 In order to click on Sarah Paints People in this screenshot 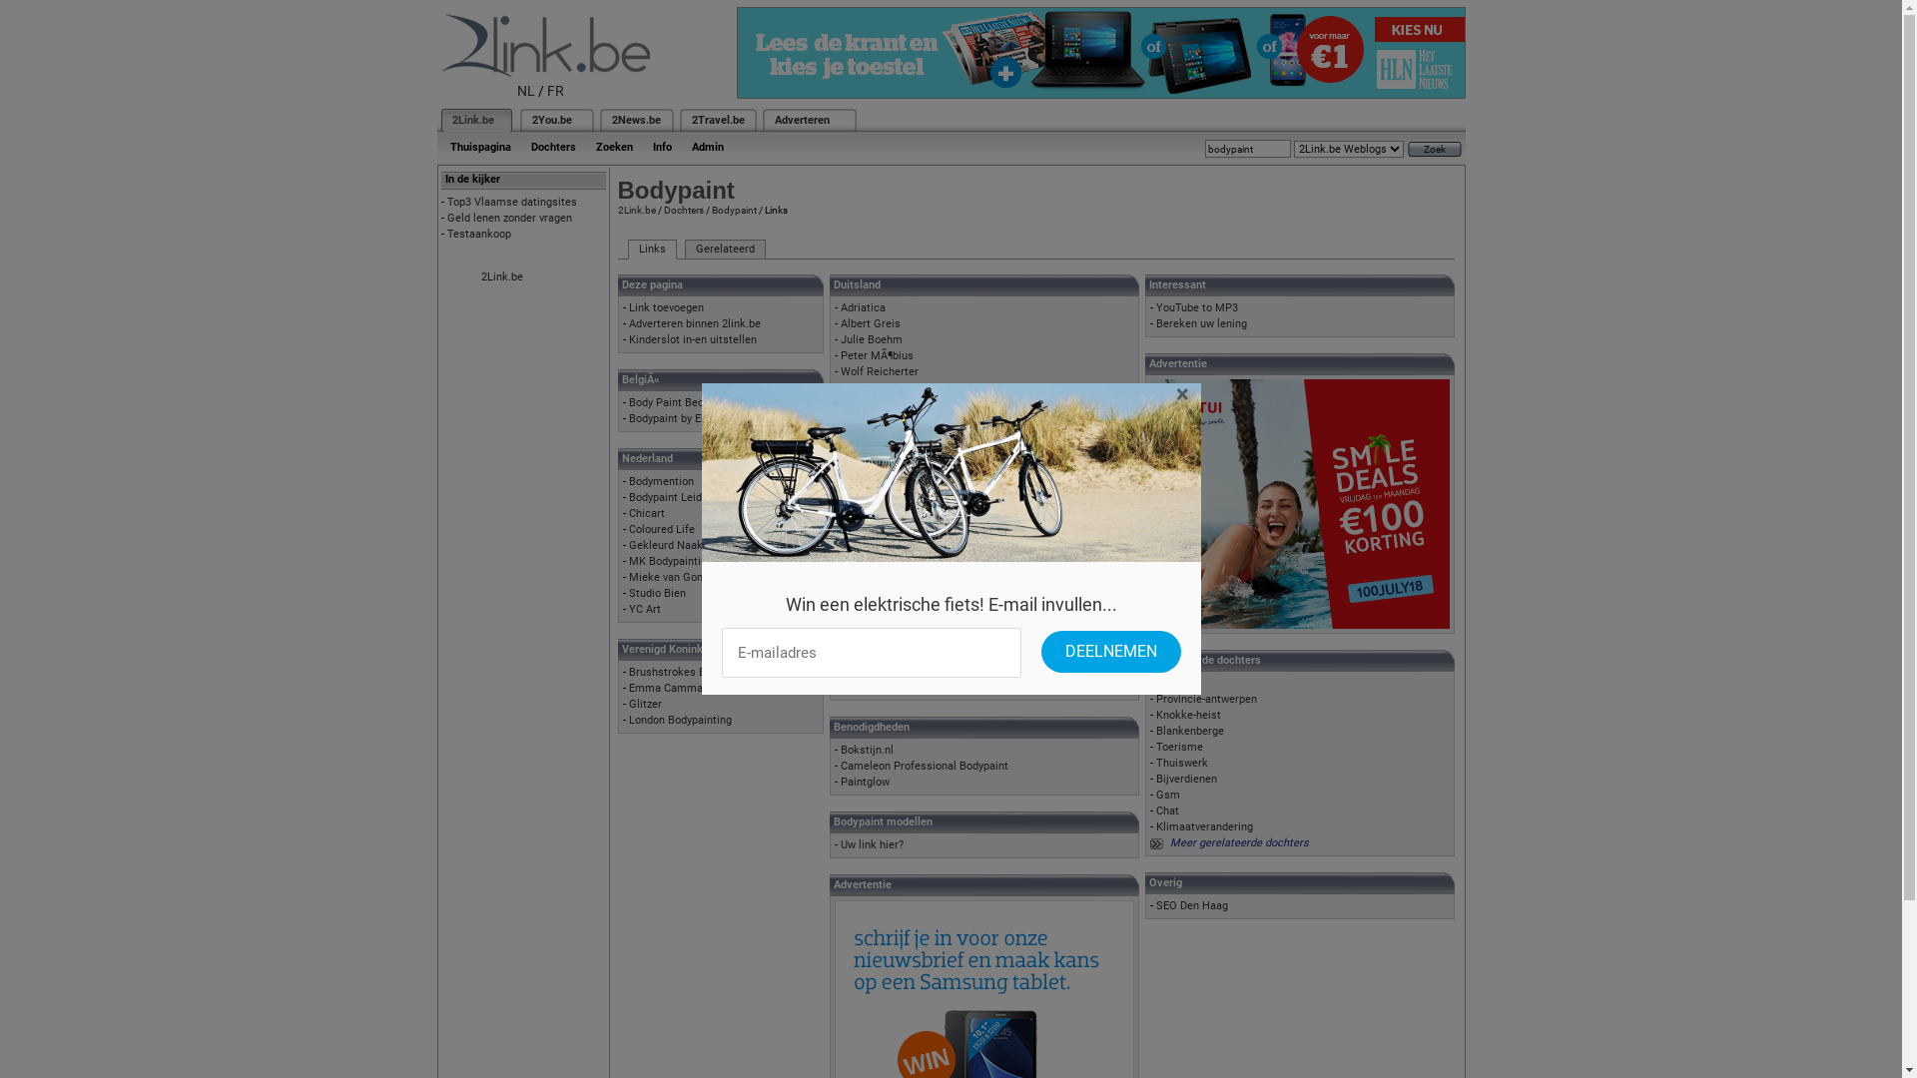, I will do `click(891, 545)`.